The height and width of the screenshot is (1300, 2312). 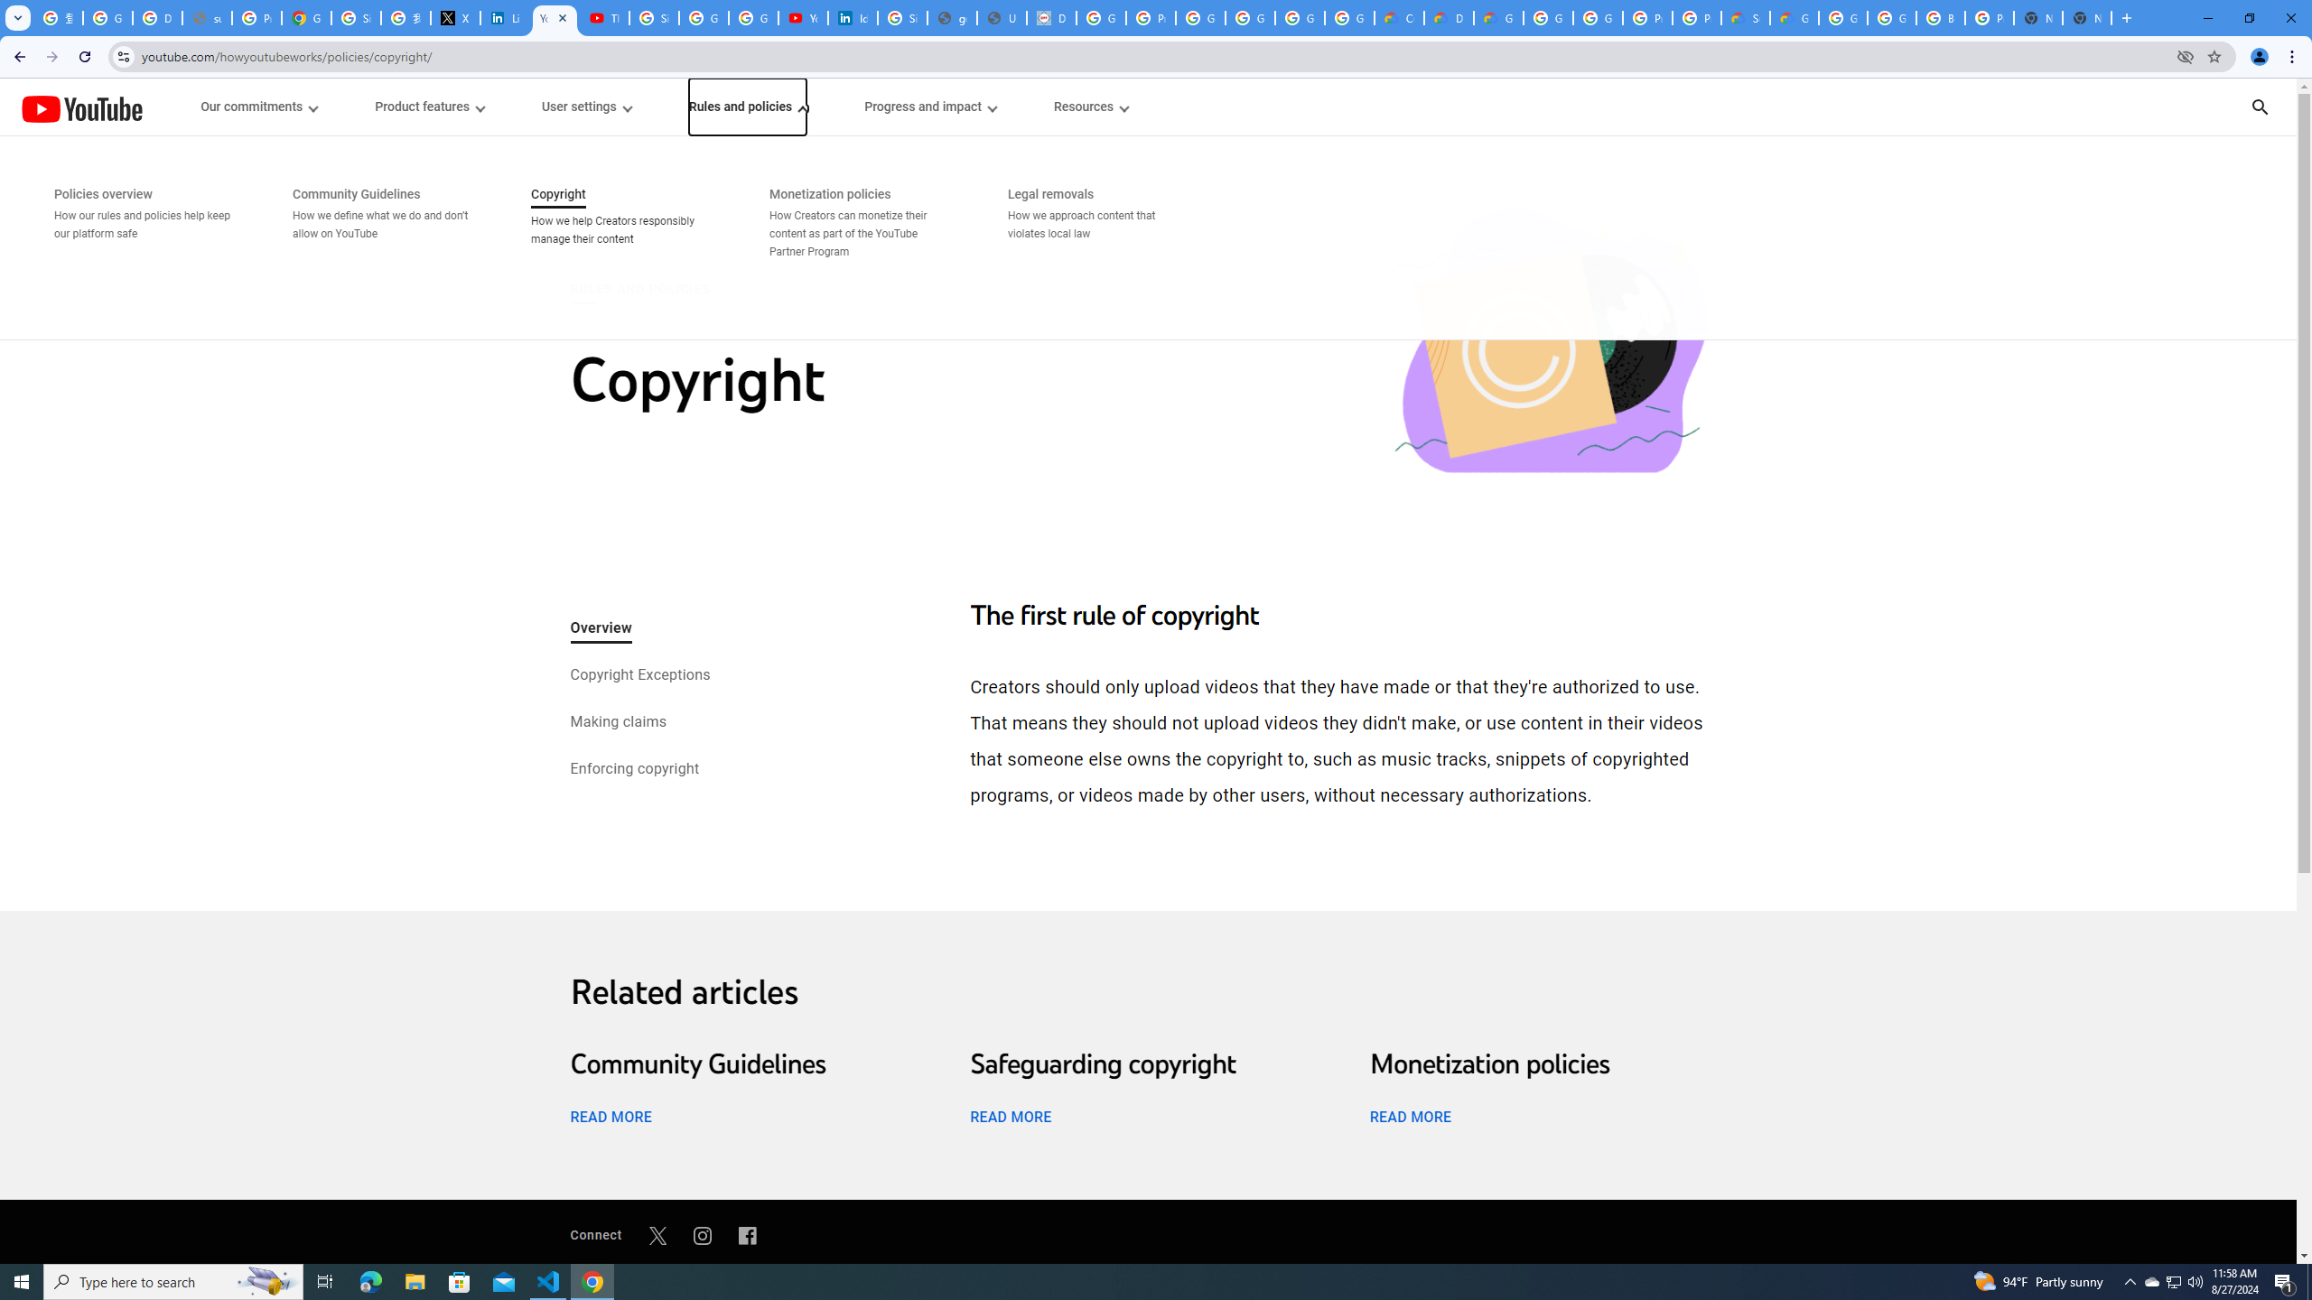 What do you see at coordinates (1794, 18) in the screenshot?
I see `Google Cloud Service Health` at bounding box center [1794, 18].